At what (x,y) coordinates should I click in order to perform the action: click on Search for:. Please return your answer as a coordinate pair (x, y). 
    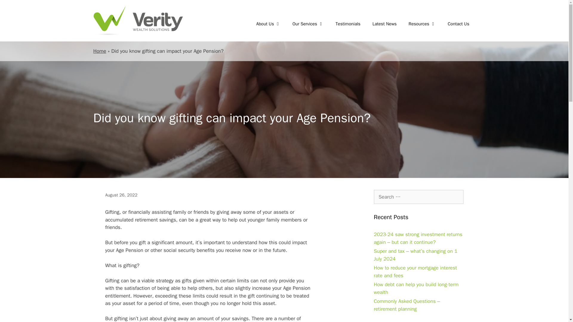
    Looking at the image, I should click on (418, 197).